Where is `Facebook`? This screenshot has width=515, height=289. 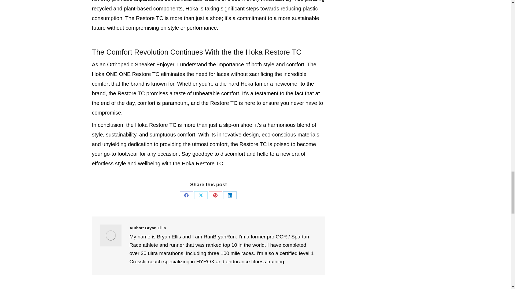
Facebook is located at coordinates (186, 195).